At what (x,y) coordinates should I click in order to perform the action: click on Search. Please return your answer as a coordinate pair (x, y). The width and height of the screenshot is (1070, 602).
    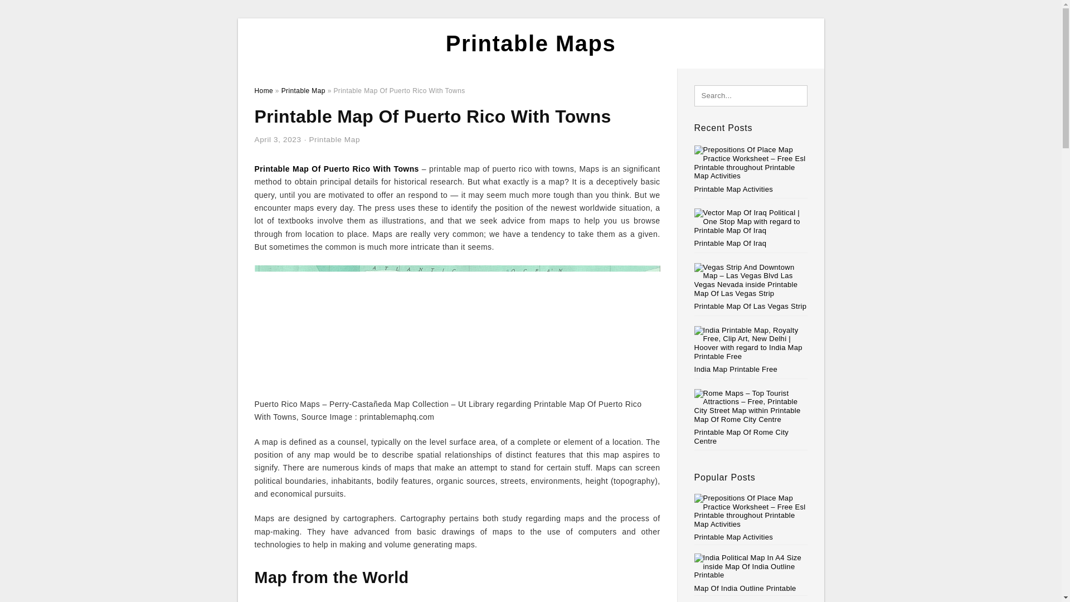
    Looking at the image, I should click on (32, 12).